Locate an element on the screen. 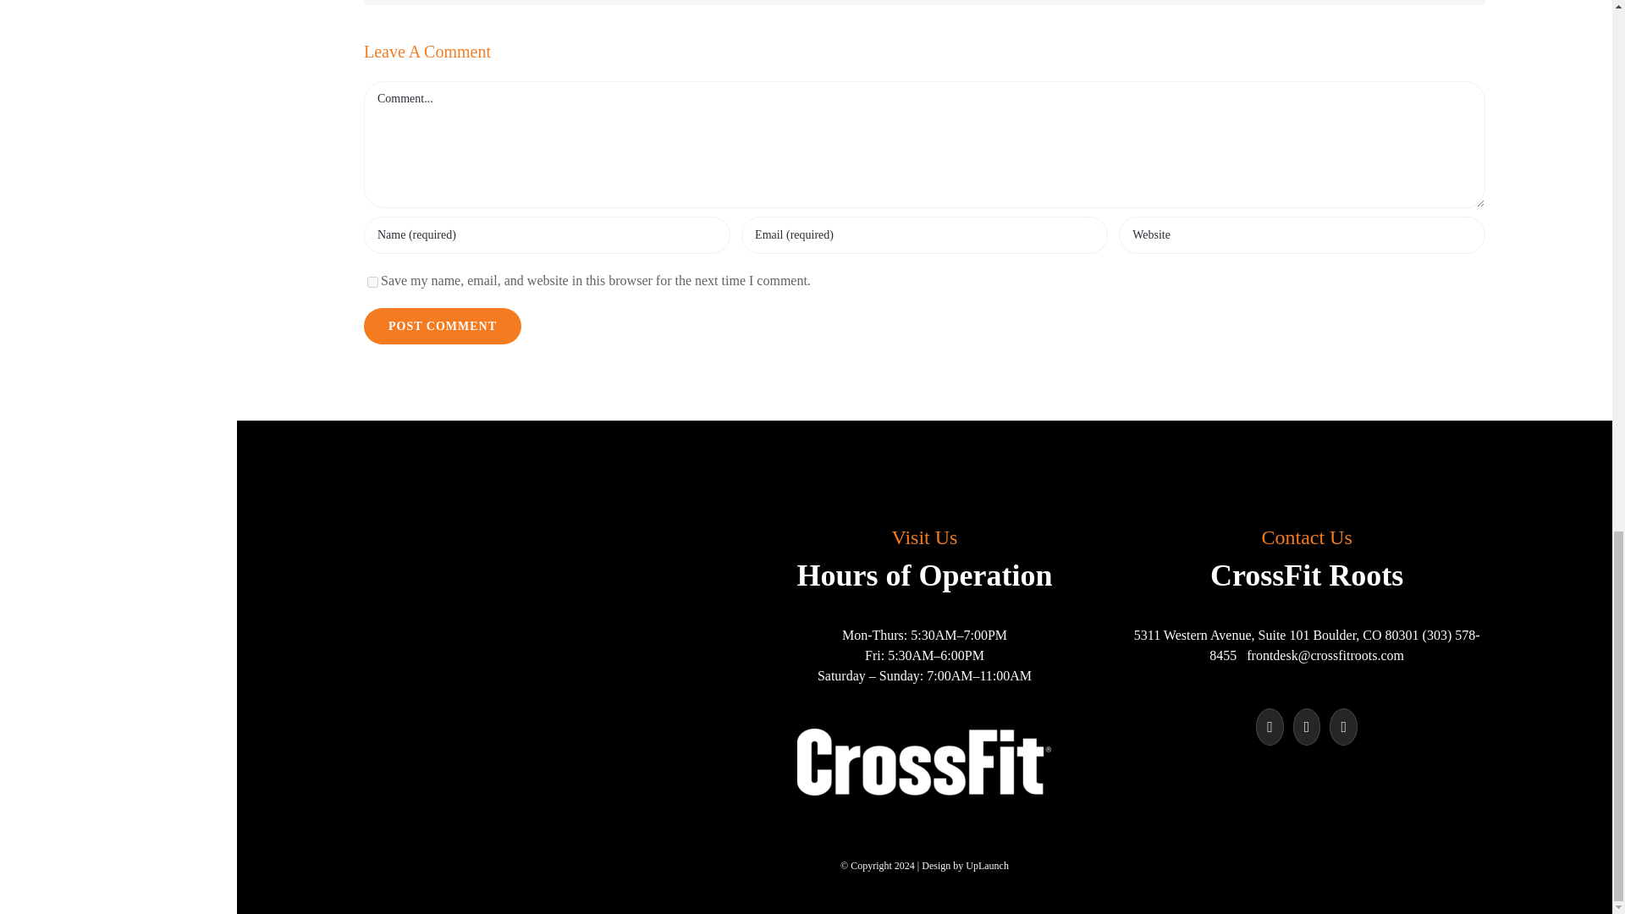  Instagram is located at coordinates (1307, 727).